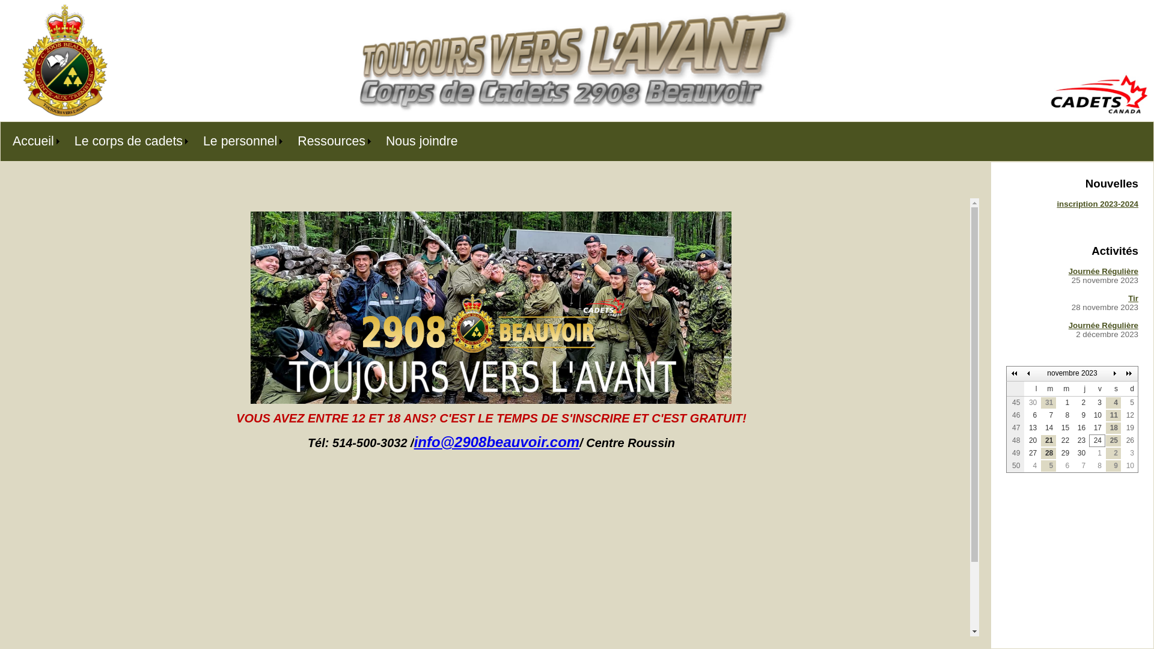 This screenshot has width=1154, height=649. I want to click on Le personnel, so click(238, 142).